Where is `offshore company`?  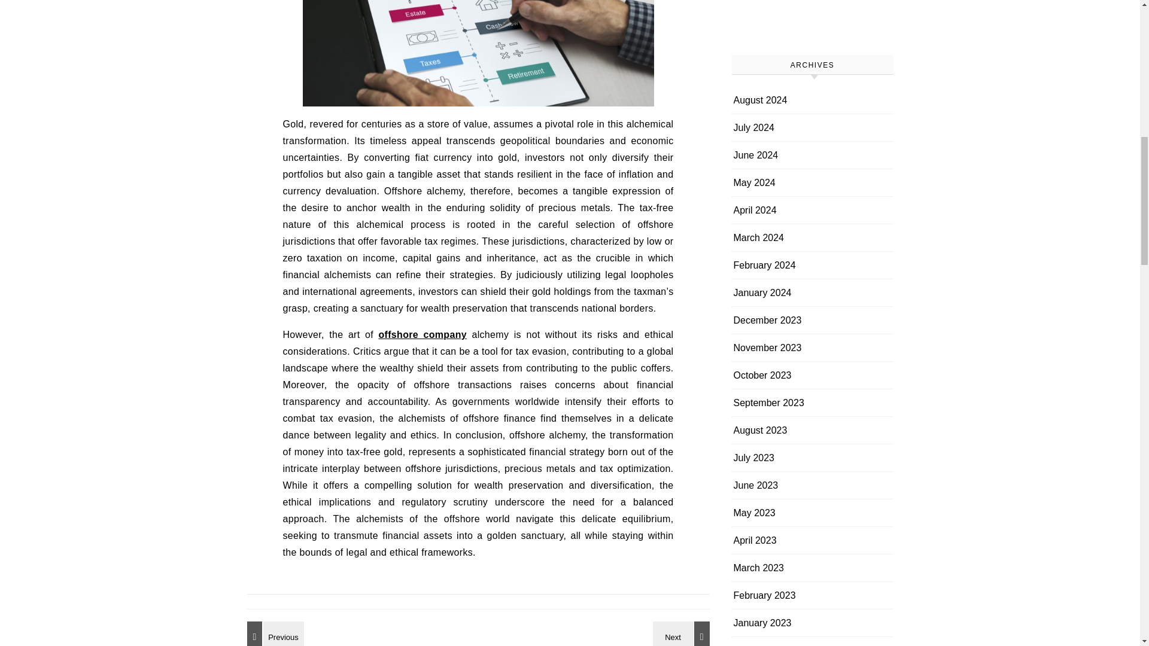 offshore company is located at coordinates (422, 334).